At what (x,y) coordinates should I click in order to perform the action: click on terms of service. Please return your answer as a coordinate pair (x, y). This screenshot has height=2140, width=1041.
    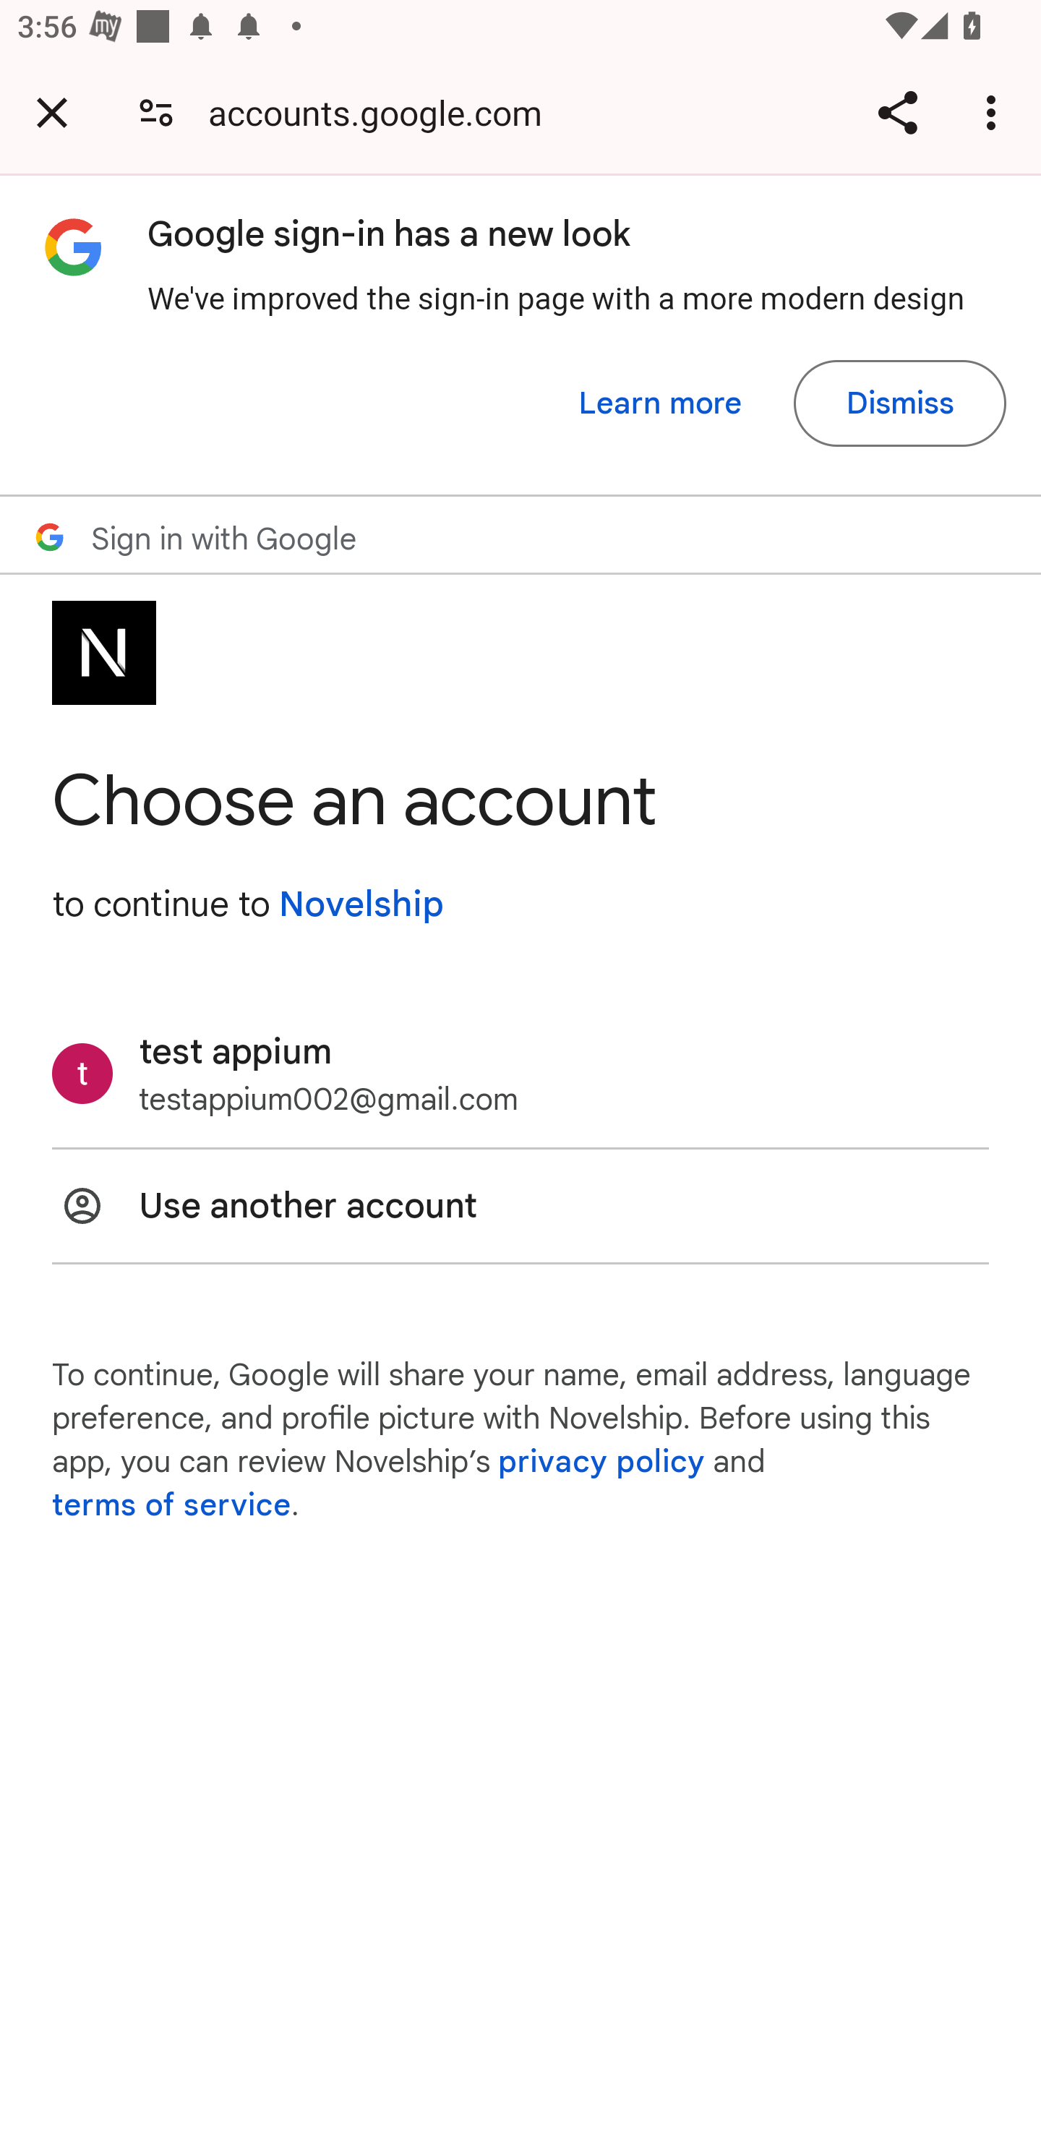
    Looking at the image, I should click on (172, 1505).